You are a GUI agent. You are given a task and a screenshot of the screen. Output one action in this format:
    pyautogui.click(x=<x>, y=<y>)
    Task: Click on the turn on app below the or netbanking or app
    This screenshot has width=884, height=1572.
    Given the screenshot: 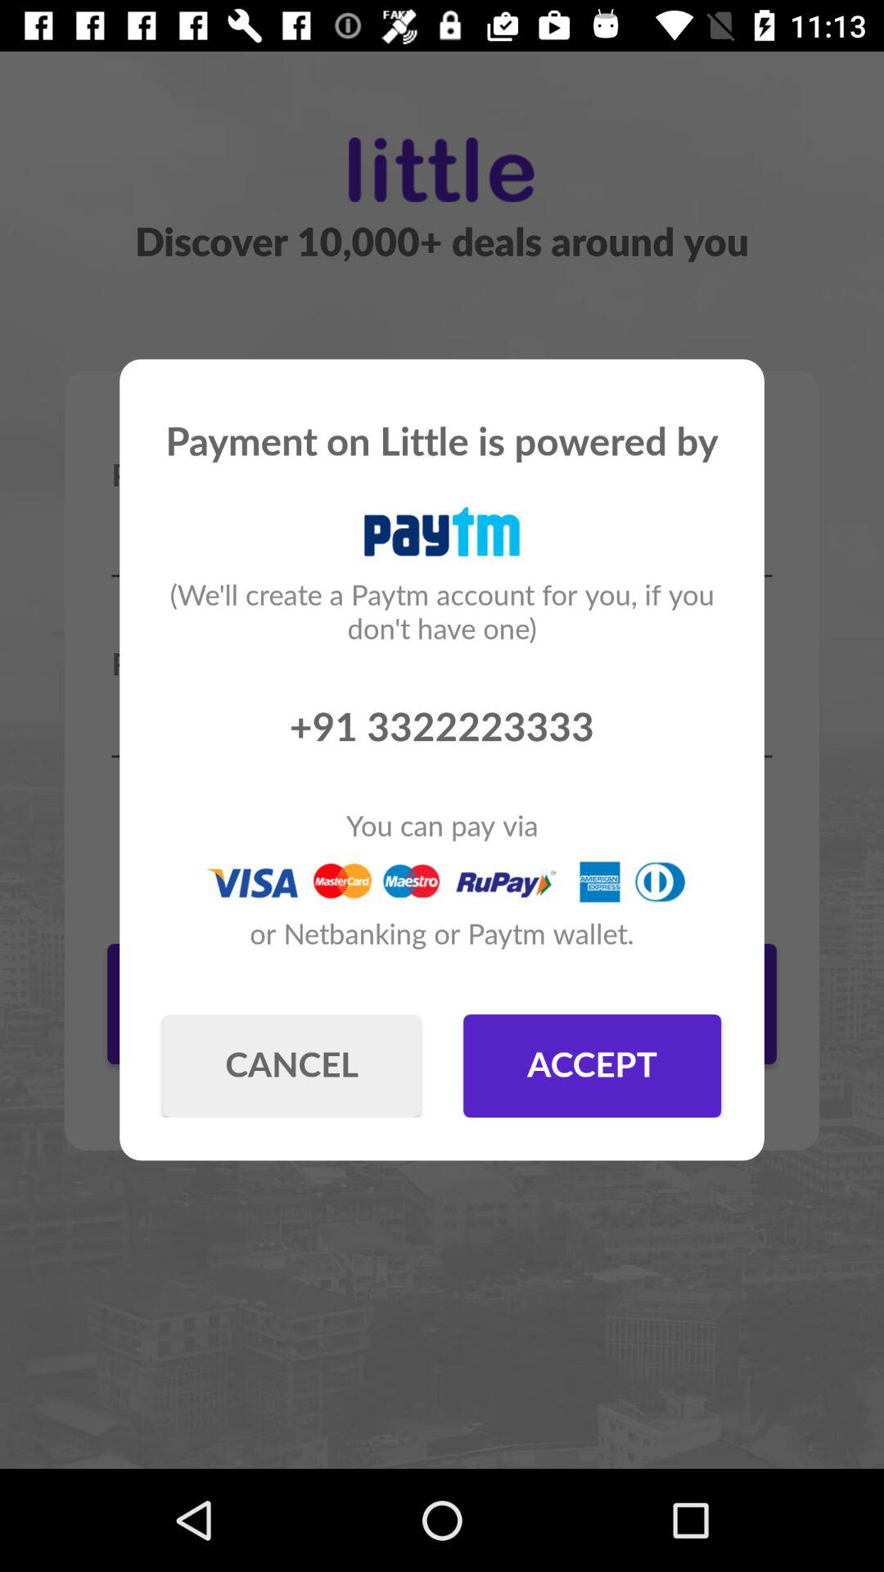 What is the action you would take?
    pyautogui.click(x=593, y=1066)
    